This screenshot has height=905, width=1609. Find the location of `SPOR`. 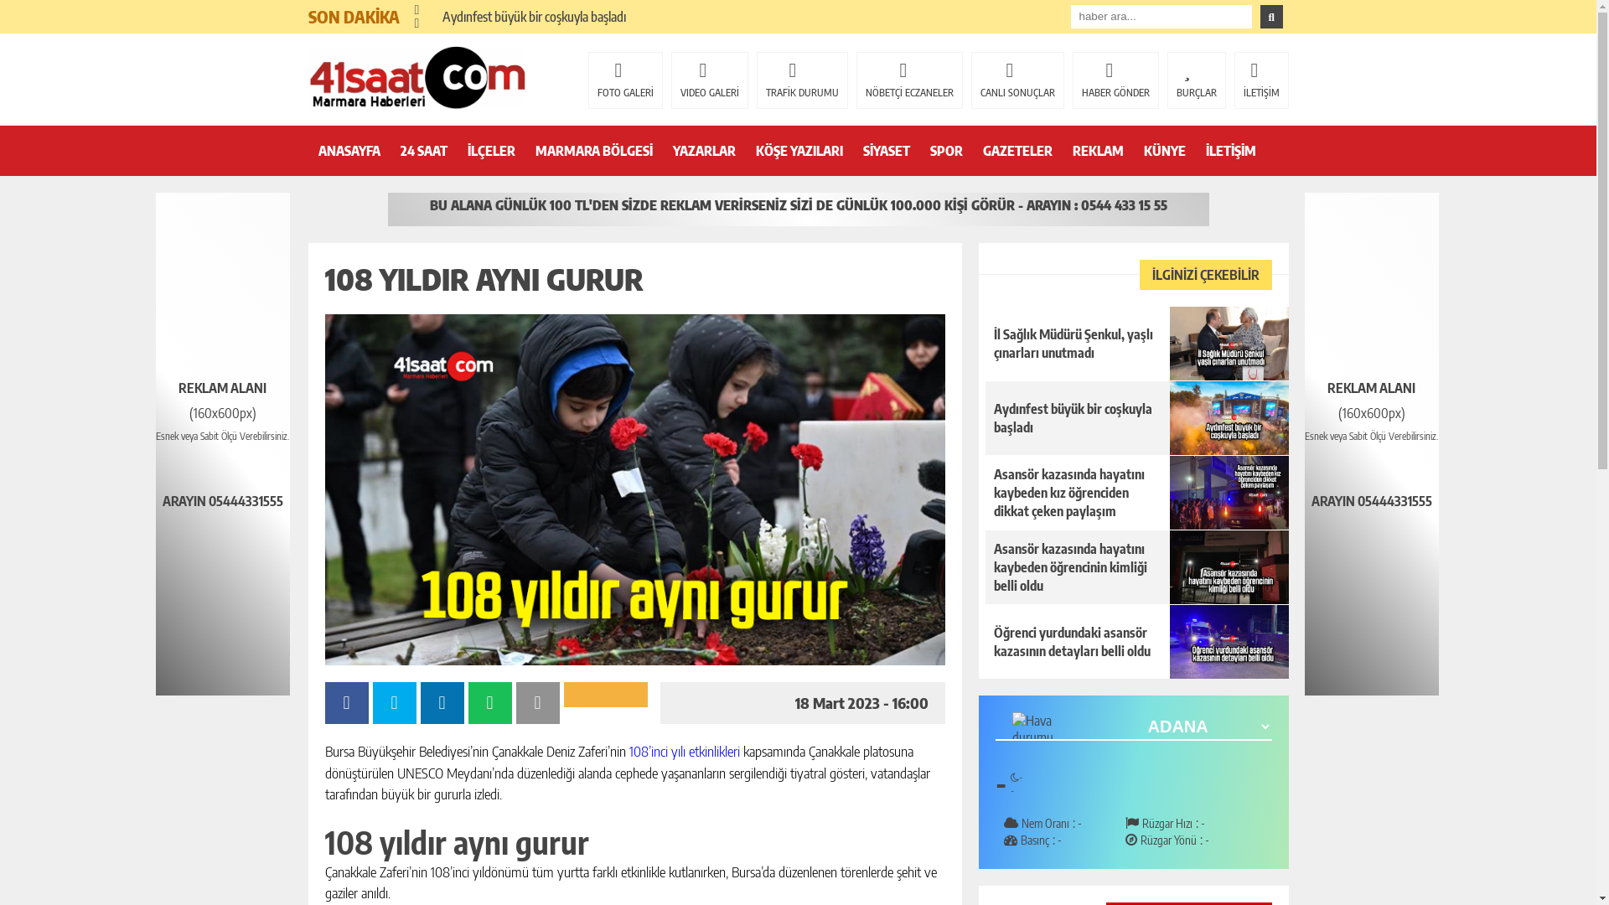

SPOR is located at coordinates (947, 151).